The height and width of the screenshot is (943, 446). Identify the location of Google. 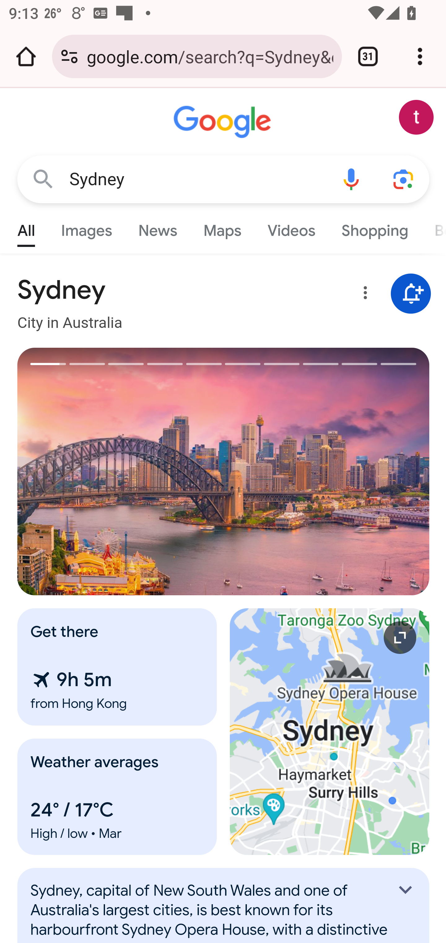
(224, 122).